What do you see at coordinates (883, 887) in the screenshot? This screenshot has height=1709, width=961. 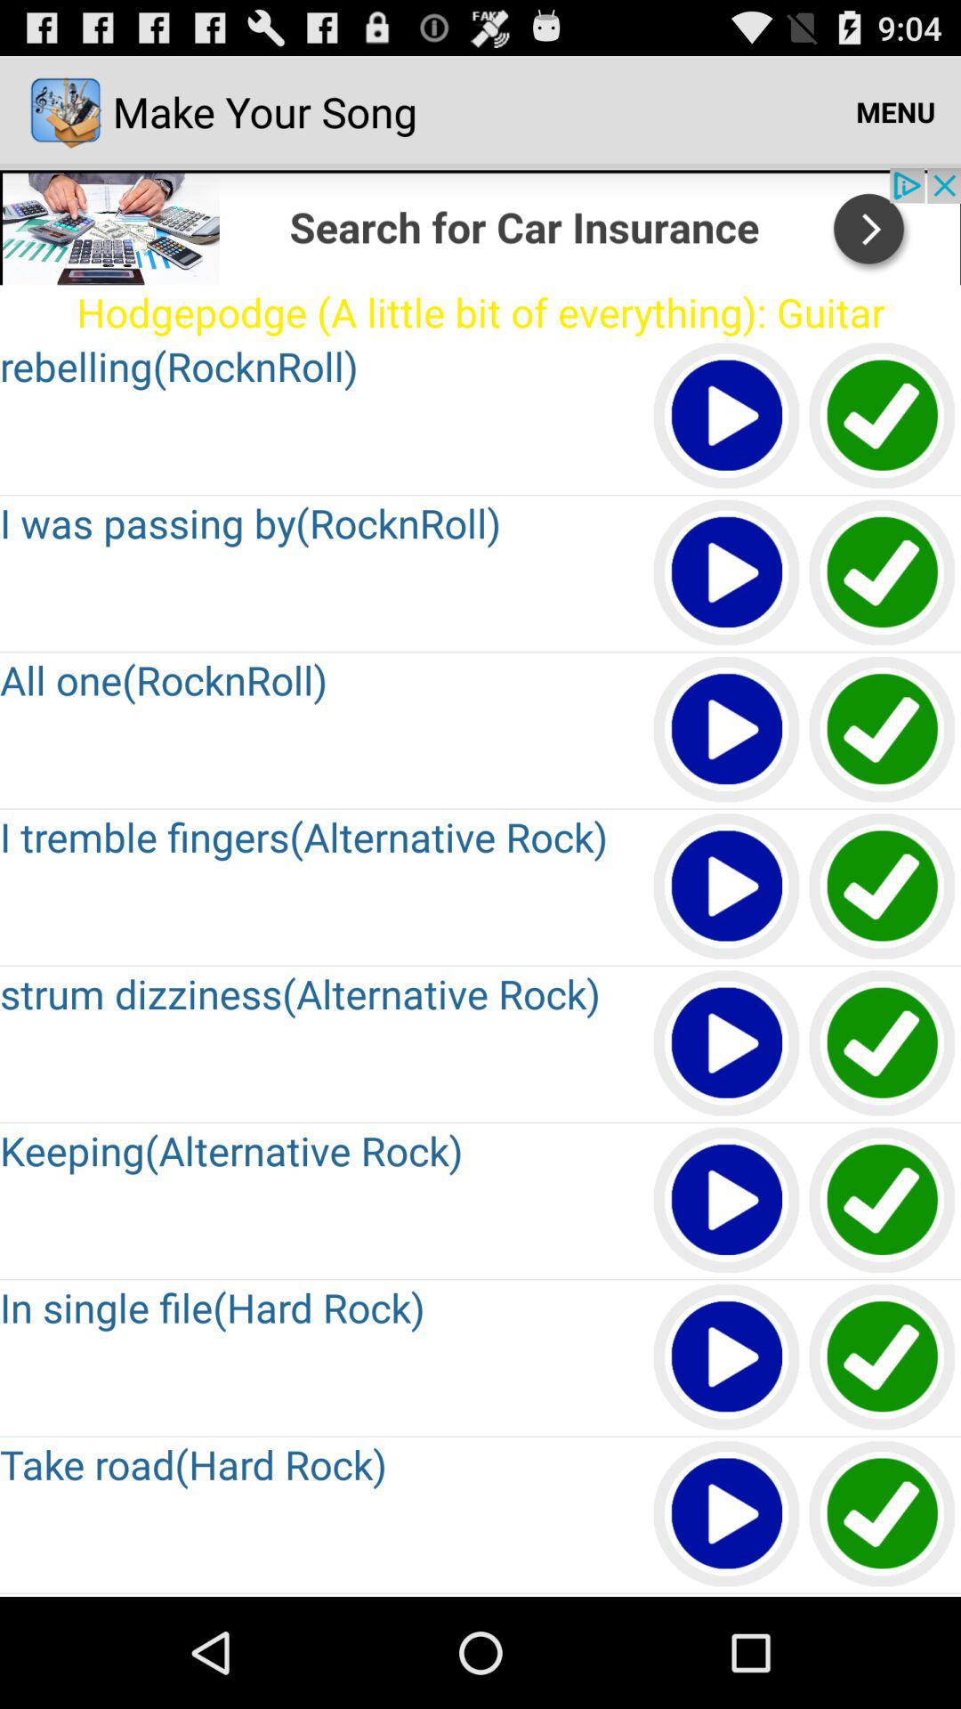 I see `check song` at bounding box center [883, 887].